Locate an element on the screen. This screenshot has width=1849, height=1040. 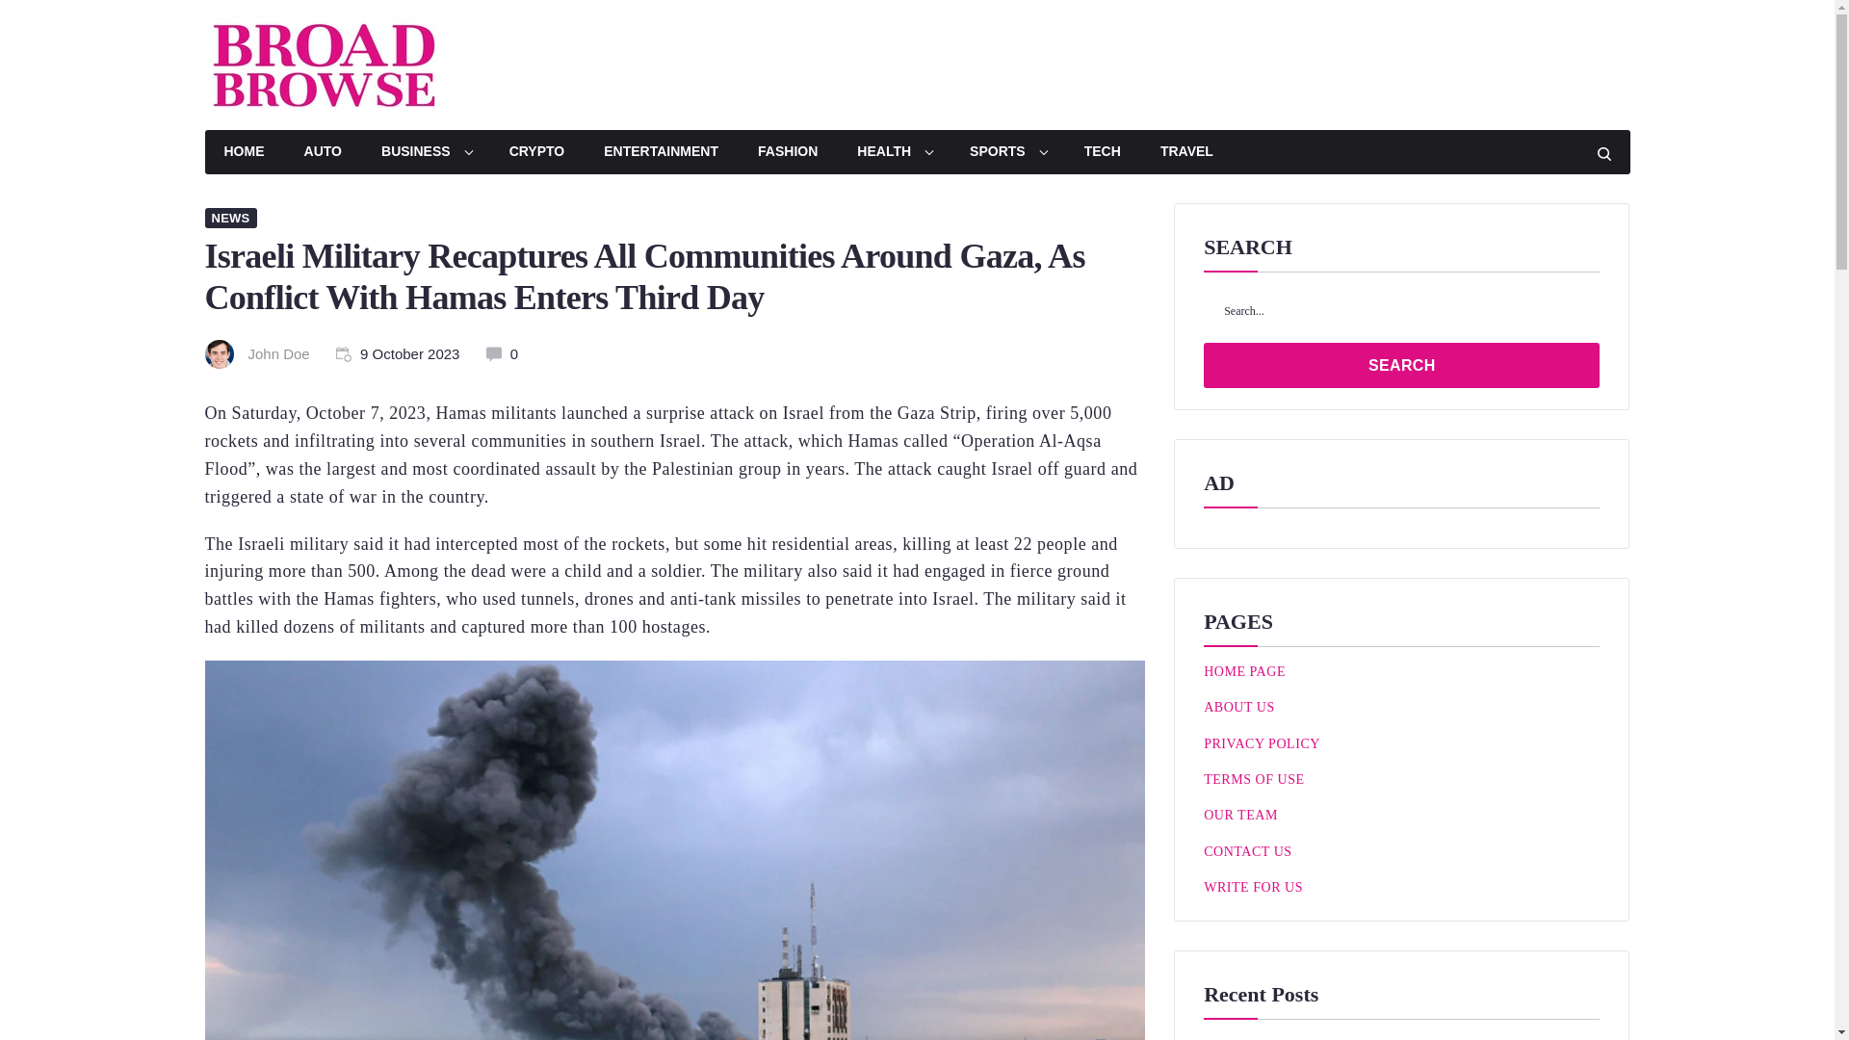
TECH is located at coordinates (1102, 152).